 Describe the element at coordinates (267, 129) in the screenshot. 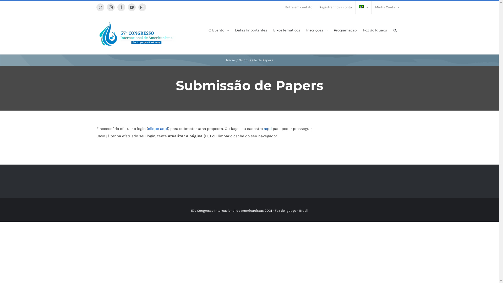

I see `aqui` at that location.